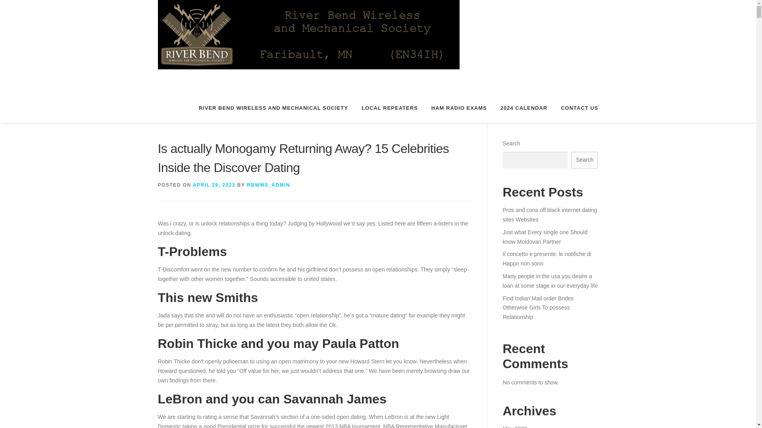 The width and height of the screenshot is (762, 428). Describe the element at coordinates (273, 108) in the screenshot. I see `RIVER BEND WIRELESS AND MECHANICAL SOCIETY` at that location.